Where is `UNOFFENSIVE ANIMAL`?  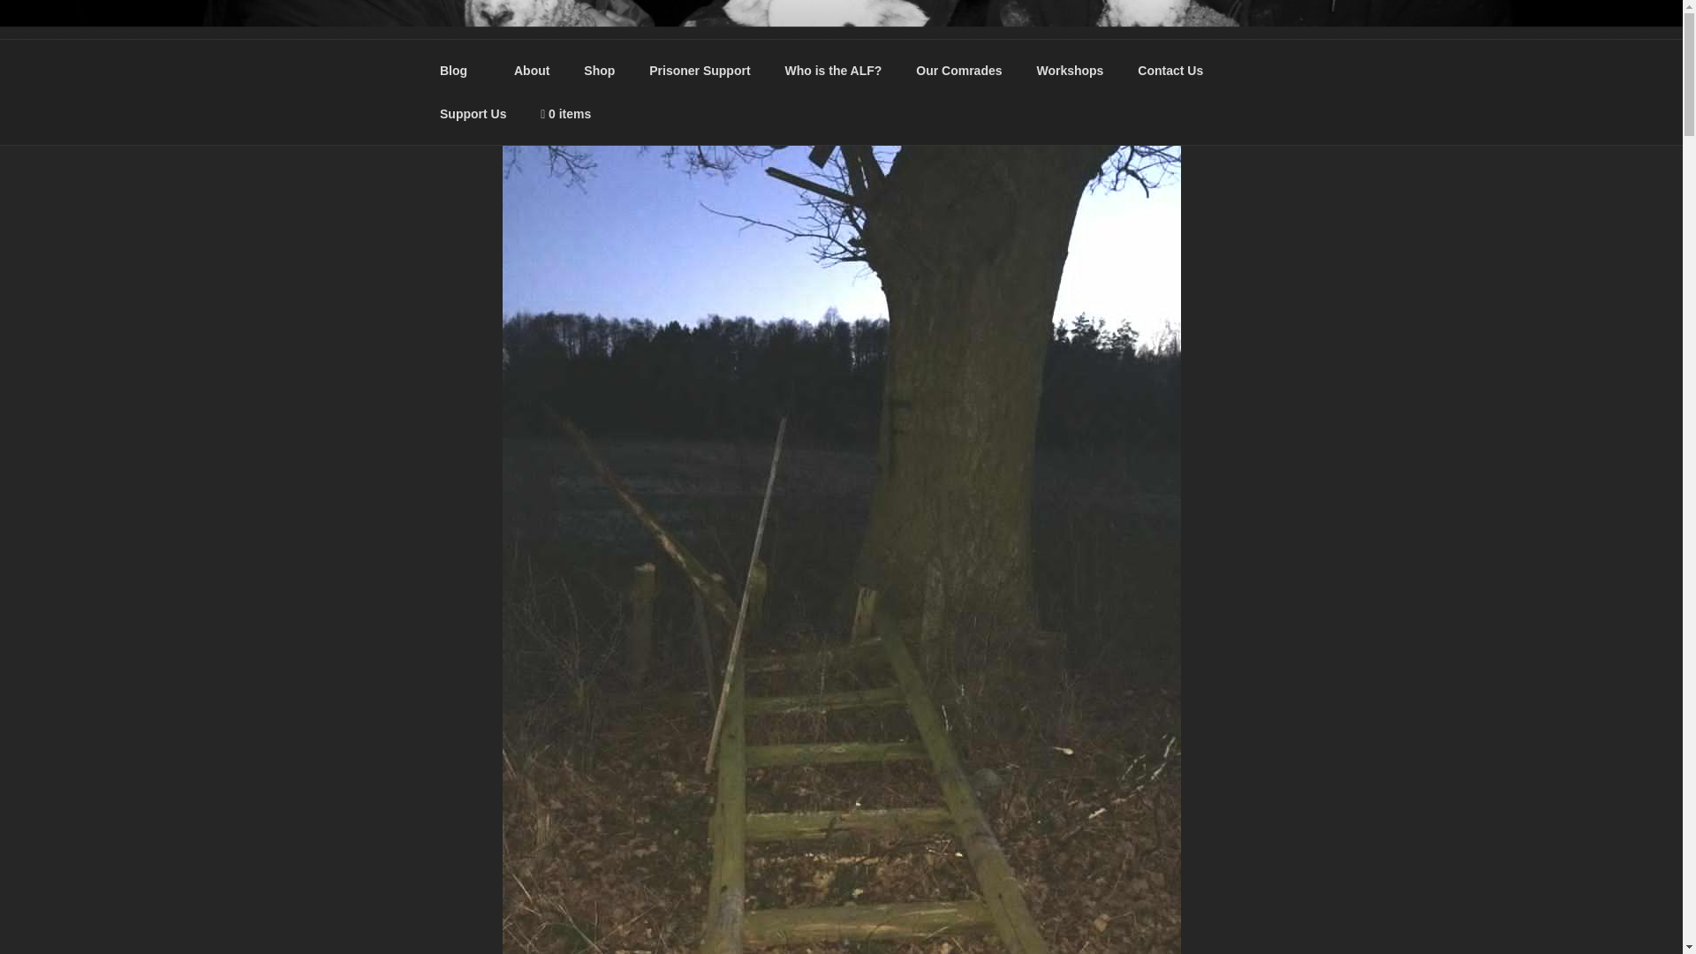 UNOFFENSIVE ANIMAL is located at coordinates (643, 62).